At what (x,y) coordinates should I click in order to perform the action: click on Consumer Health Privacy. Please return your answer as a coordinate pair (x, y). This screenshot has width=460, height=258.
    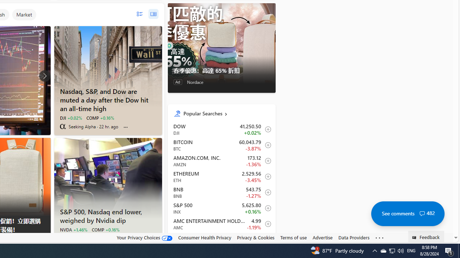
    Looking at the image, I should click on (204, 238).